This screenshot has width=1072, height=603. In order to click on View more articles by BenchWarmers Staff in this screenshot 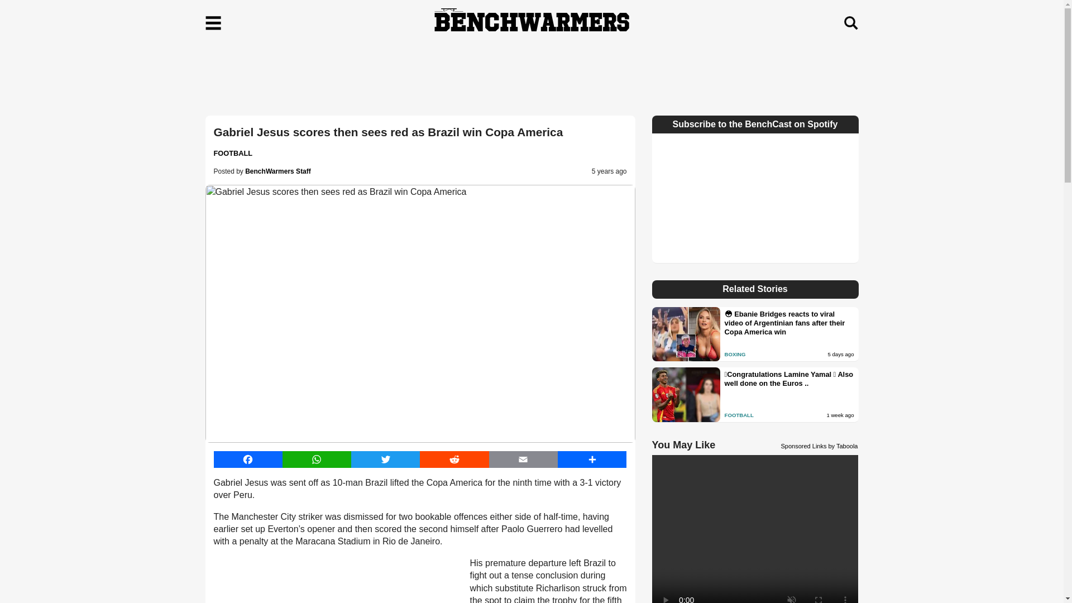, I will do `click(278, 171)`.